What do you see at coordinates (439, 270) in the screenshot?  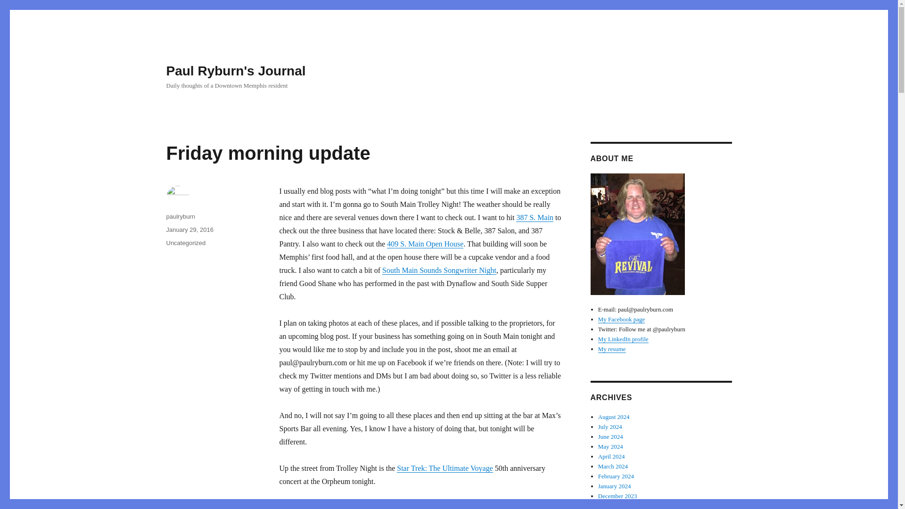 I see `South Main Sounds Songwriter Night` at bounding box center [439, 270].